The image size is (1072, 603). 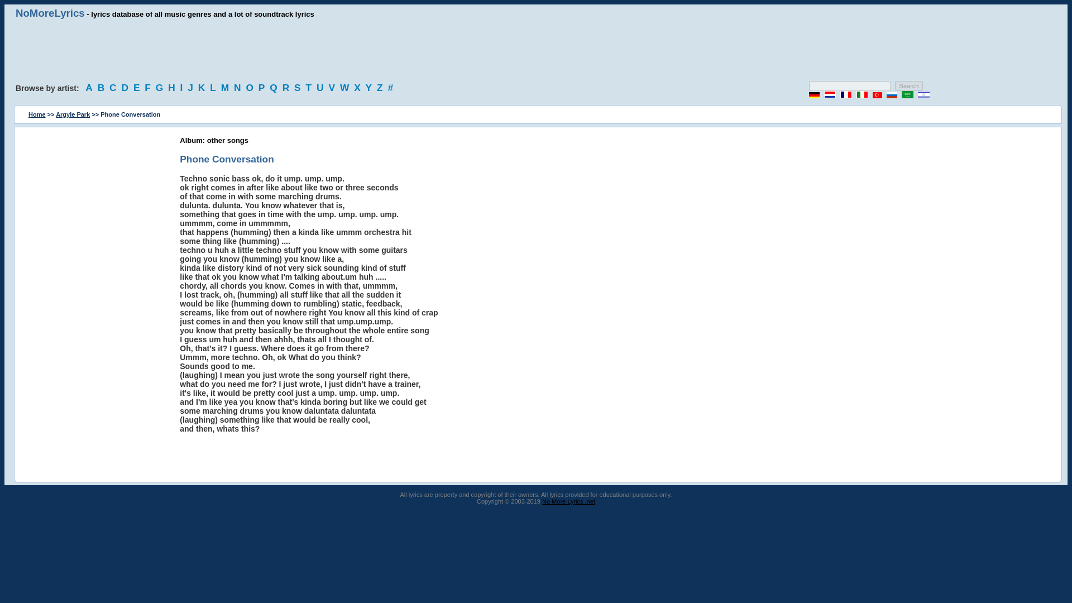 What do you see at coordinates (203, 87) in the screenshot?
I see `Song lyrics and soundtrack lyrics, starting with K` at bounding box center [203, 87].